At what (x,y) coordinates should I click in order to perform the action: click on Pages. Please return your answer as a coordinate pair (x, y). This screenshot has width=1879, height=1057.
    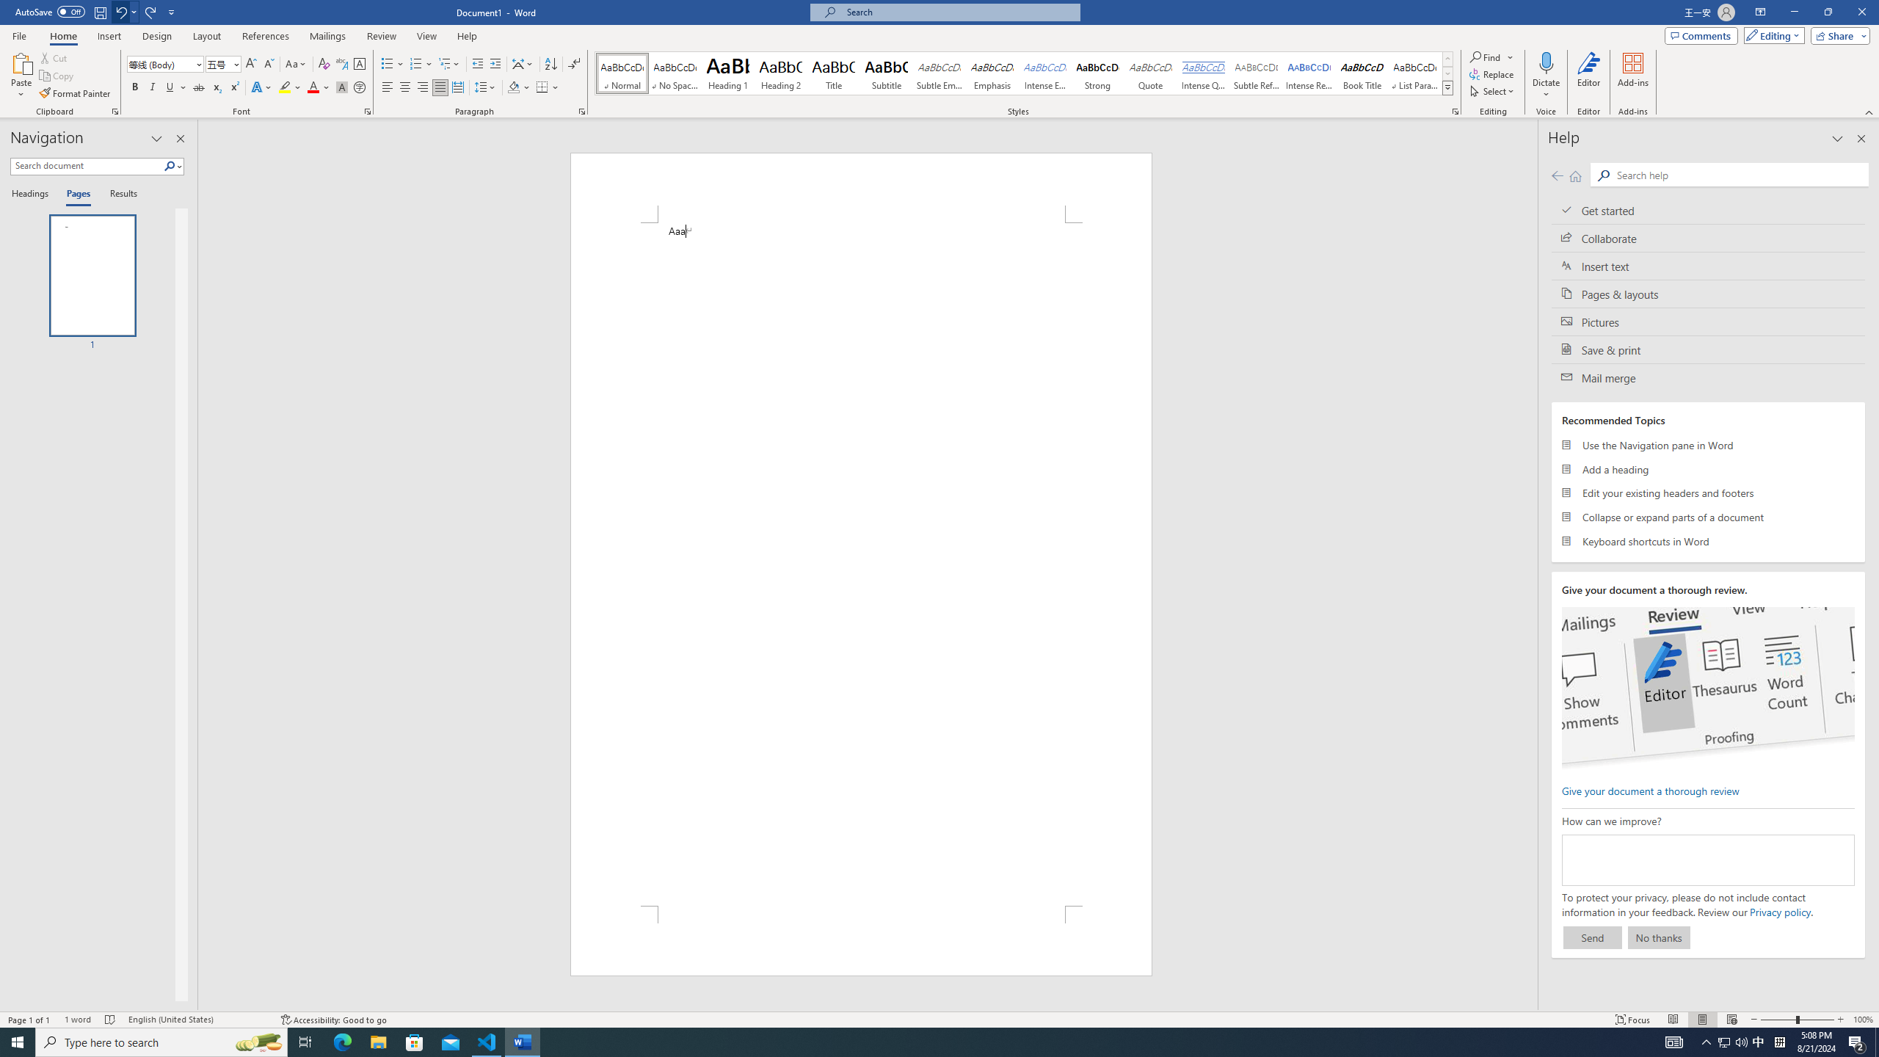
    Looking at the image, I should click on (76, 195).